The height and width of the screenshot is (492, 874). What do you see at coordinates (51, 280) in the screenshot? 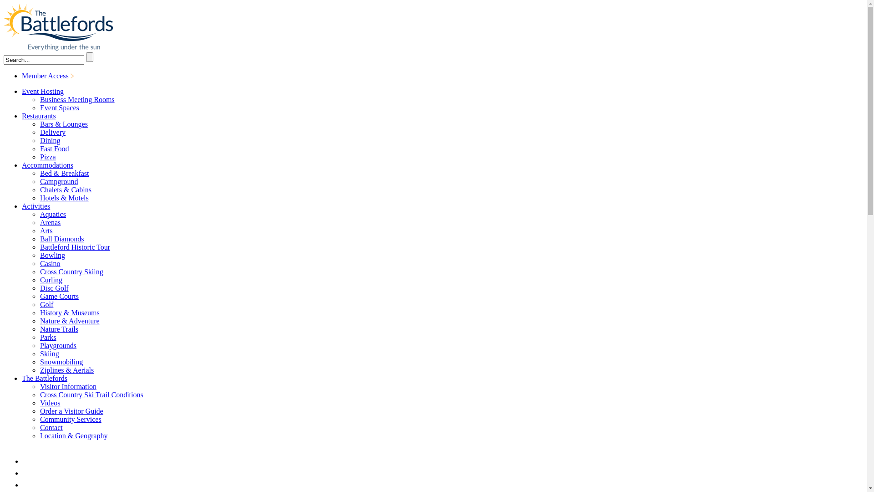
I see `Curling` at bounding box center [51, 280].